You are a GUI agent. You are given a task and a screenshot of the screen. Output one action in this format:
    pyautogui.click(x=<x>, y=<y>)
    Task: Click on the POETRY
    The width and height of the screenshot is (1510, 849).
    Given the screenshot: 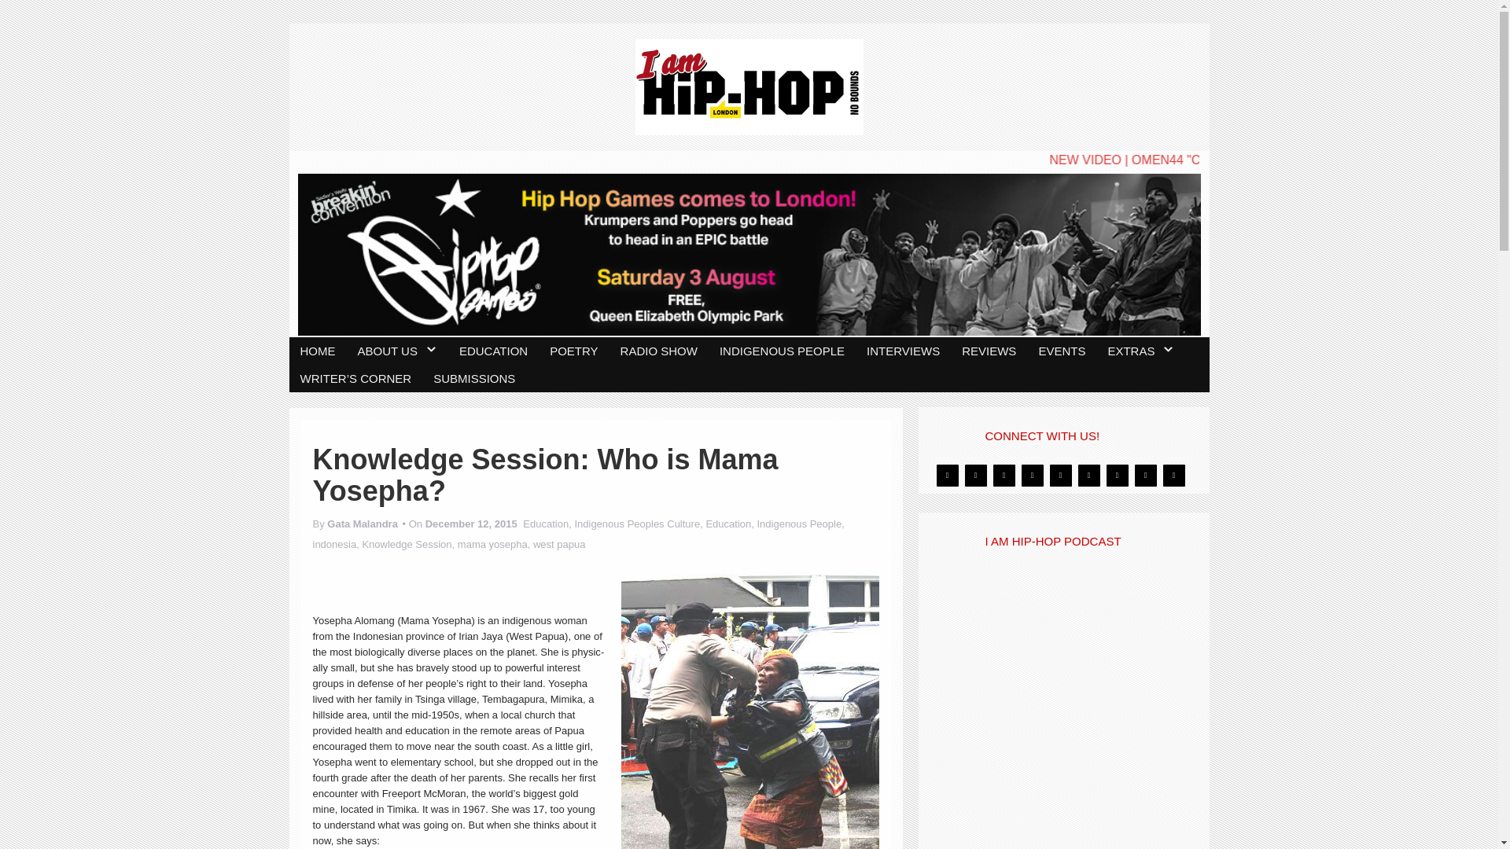 What is the action you would take?
    pyautogui.click(x=573, y=351)
    